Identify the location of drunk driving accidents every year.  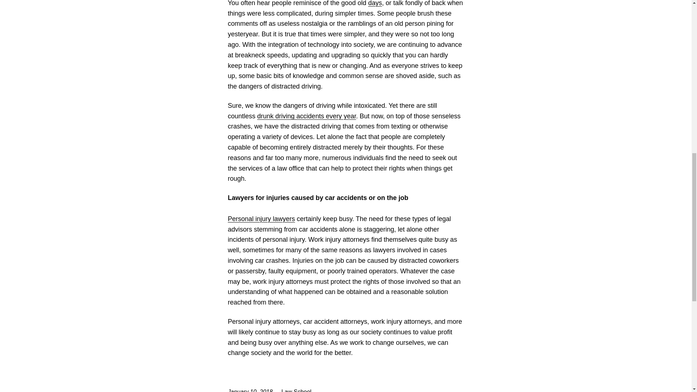
(306, 116).